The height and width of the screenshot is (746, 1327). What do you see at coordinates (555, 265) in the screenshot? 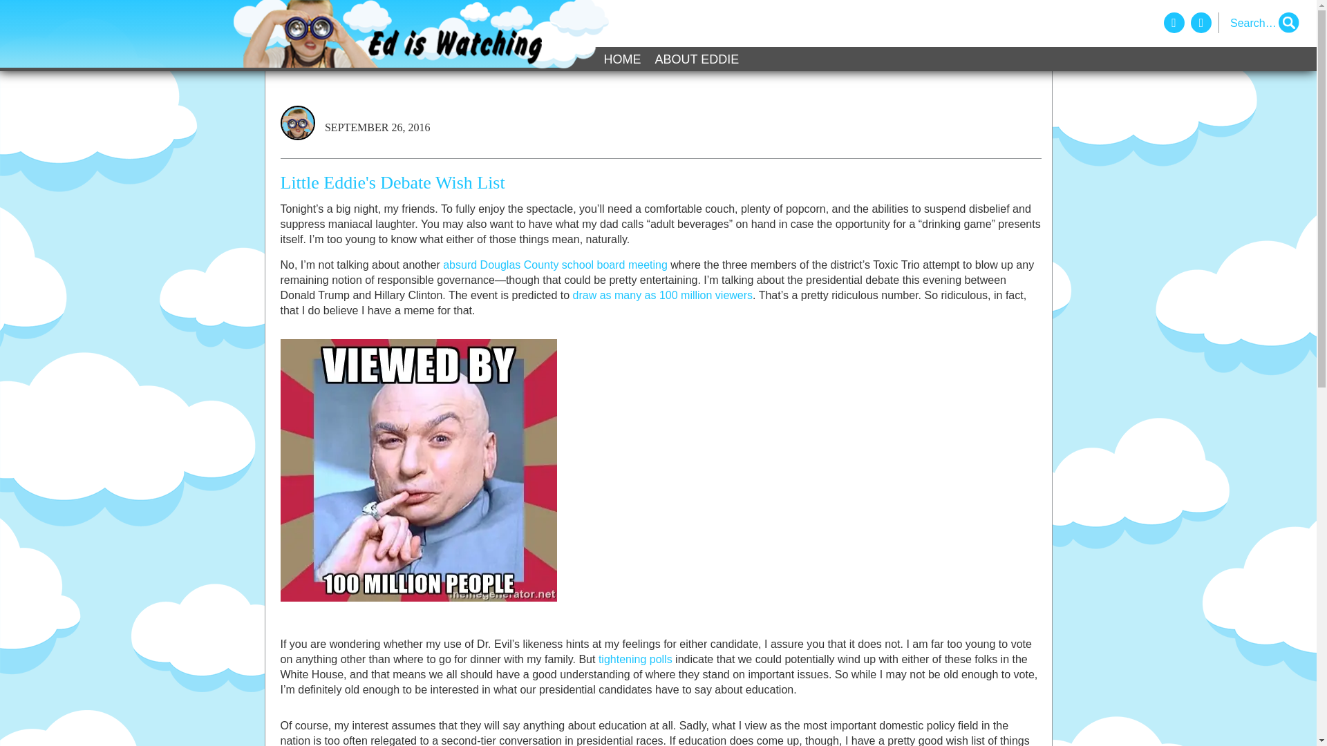
I see `absurd Douglas County school board meeting` at bounding box center [555, 265].